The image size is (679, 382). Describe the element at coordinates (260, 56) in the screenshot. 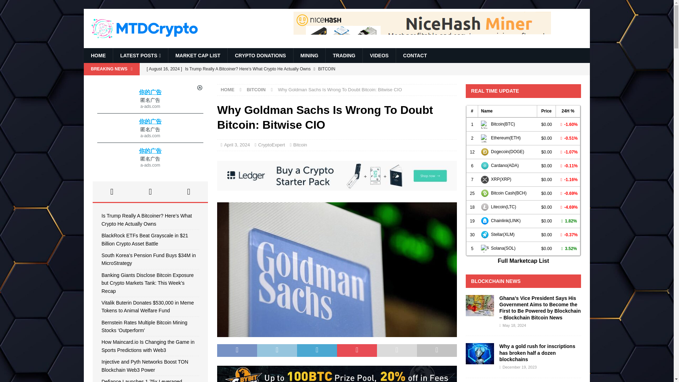

I see `CRYPTO DONATIONS` at that location.